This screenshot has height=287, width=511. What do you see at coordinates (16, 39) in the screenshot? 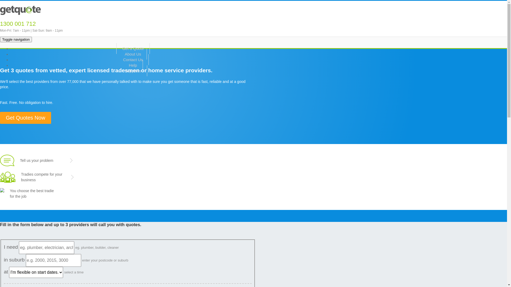
I see `Toggle navigation` at bounding box center [16, 39].